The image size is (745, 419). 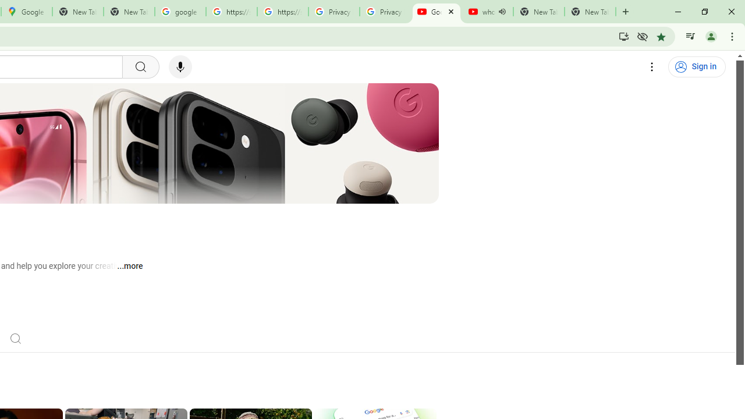 What do you see at coordinates (232, 12) in the screenshot?
I see `https://scholar.google.com/` at bounding box center [232, 12].